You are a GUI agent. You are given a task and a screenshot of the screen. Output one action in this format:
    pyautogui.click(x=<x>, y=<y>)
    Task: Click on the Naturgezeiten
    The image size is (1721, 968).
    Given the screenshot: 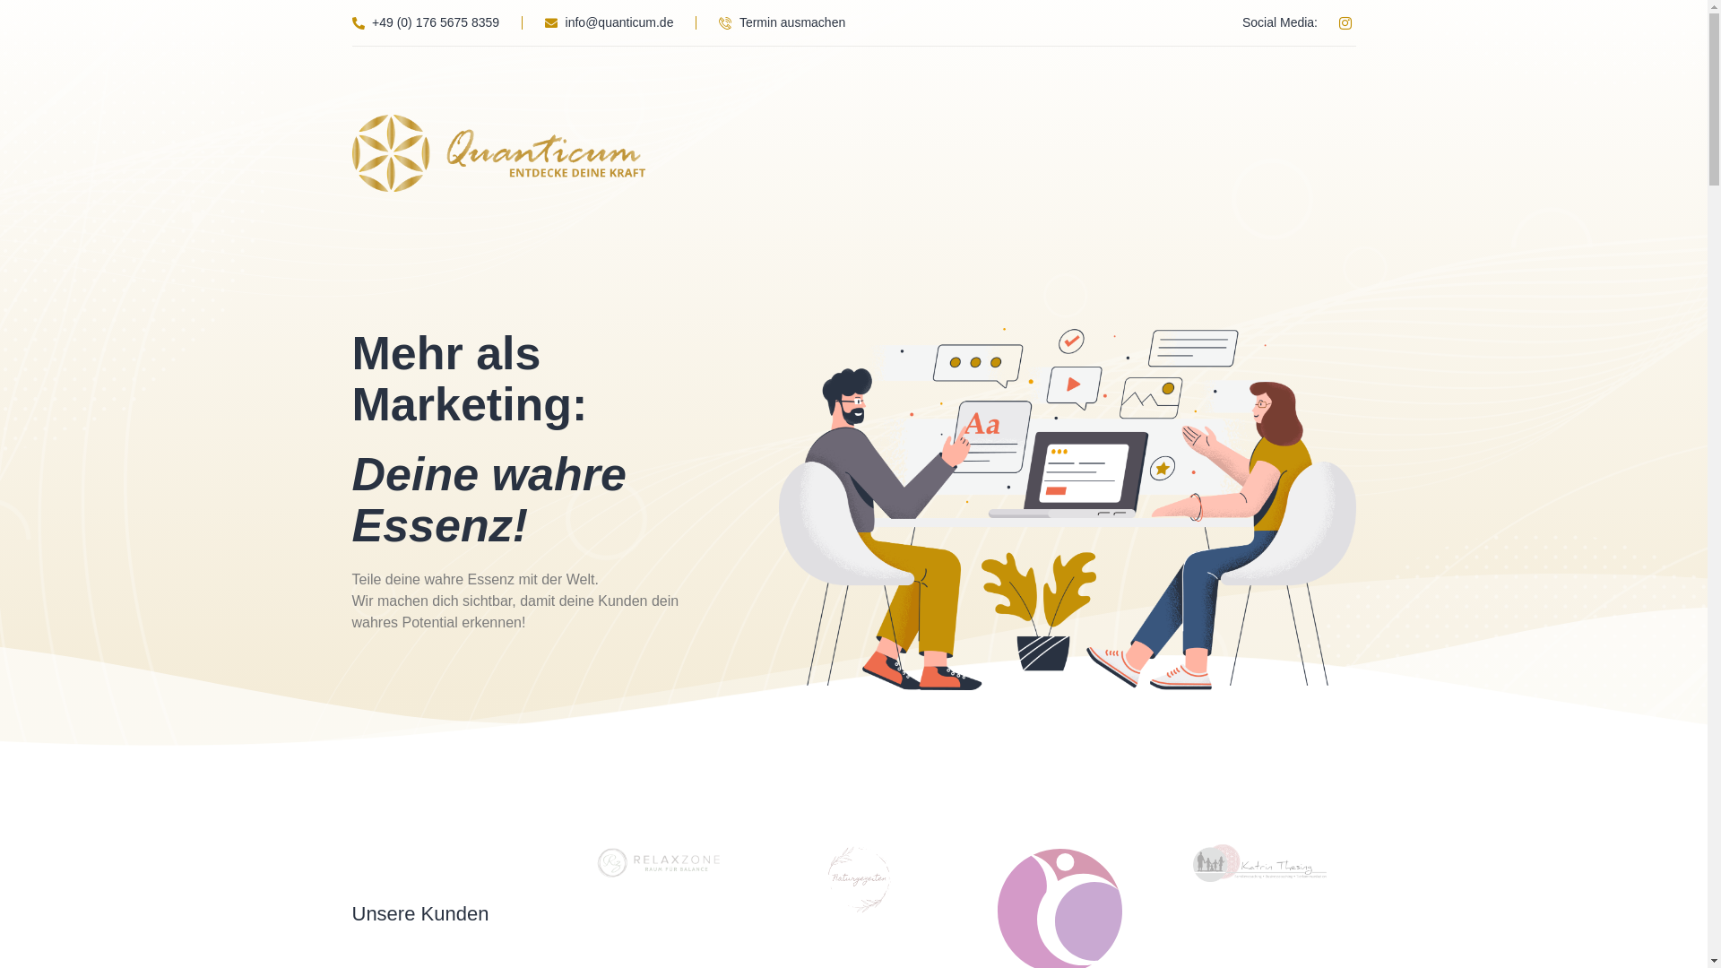 What is the action you would take?
    pyautogui.click(x=860, y=882)
    